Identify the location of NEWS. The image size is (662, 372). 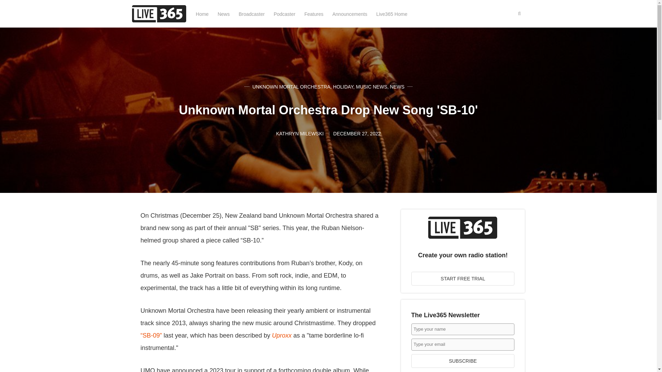
(397, 87).